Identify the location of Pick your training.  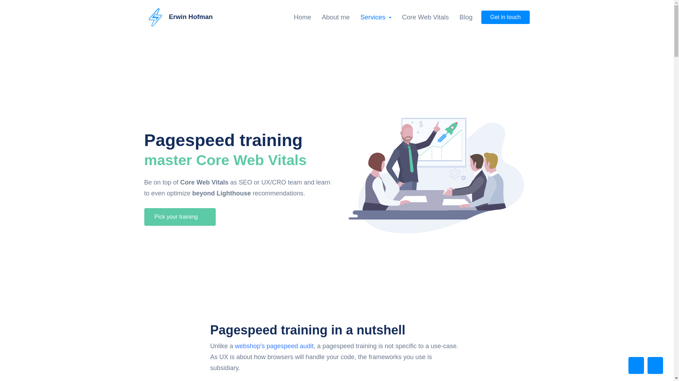
(180, 217).